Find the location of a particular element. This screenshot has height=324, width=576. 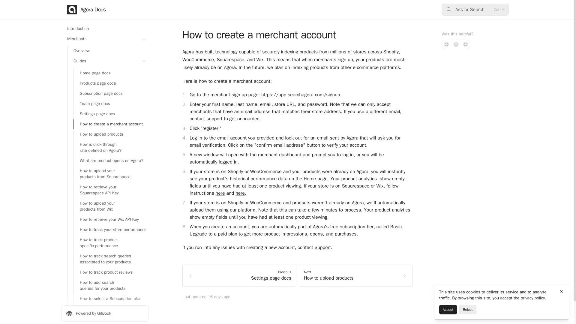

How is Agora different from Google advertising? is located at coordinates (111, 319).